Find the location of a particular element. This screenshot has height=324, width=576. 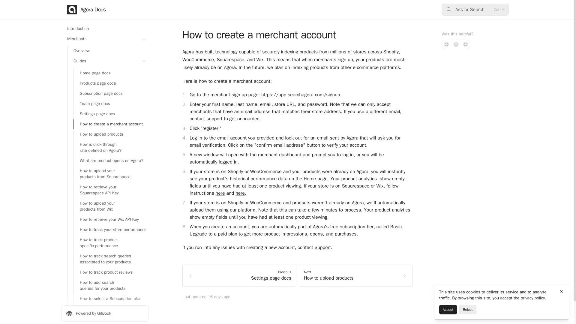

How is Agora different from Google advertising? is located at coordinates (111, 319).